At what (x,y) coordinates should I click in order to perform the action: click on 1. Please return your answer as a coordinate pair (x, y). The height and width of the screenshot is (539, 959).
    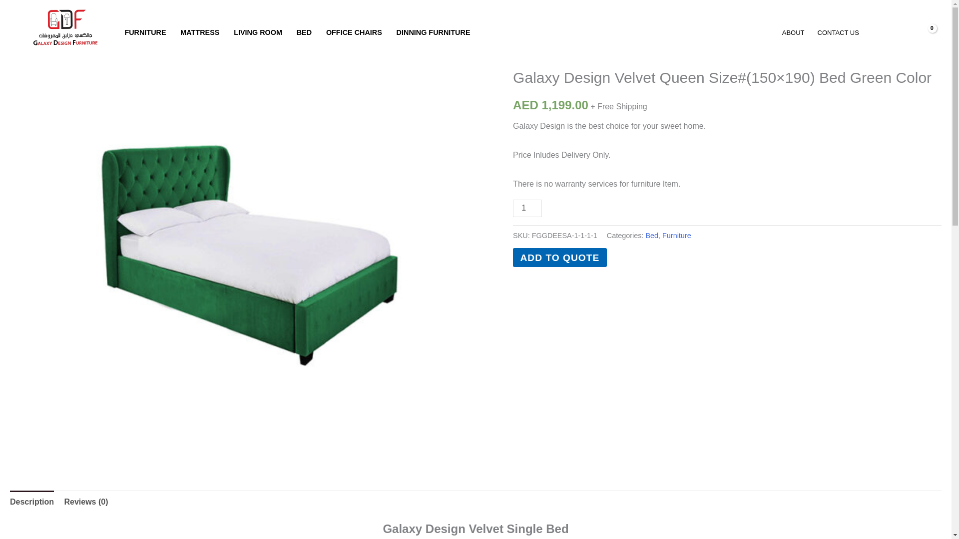
    Looking at the image, I should click on (527, 208).